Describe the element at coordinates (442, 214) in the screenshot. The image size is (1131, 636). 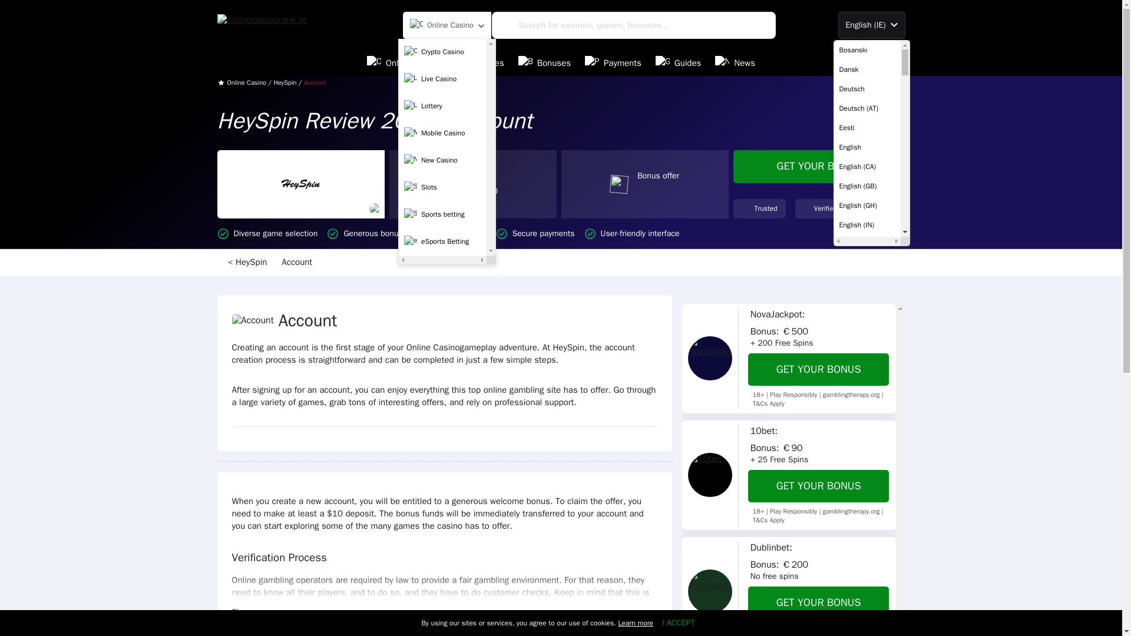
I see `Sports betting` at that location.